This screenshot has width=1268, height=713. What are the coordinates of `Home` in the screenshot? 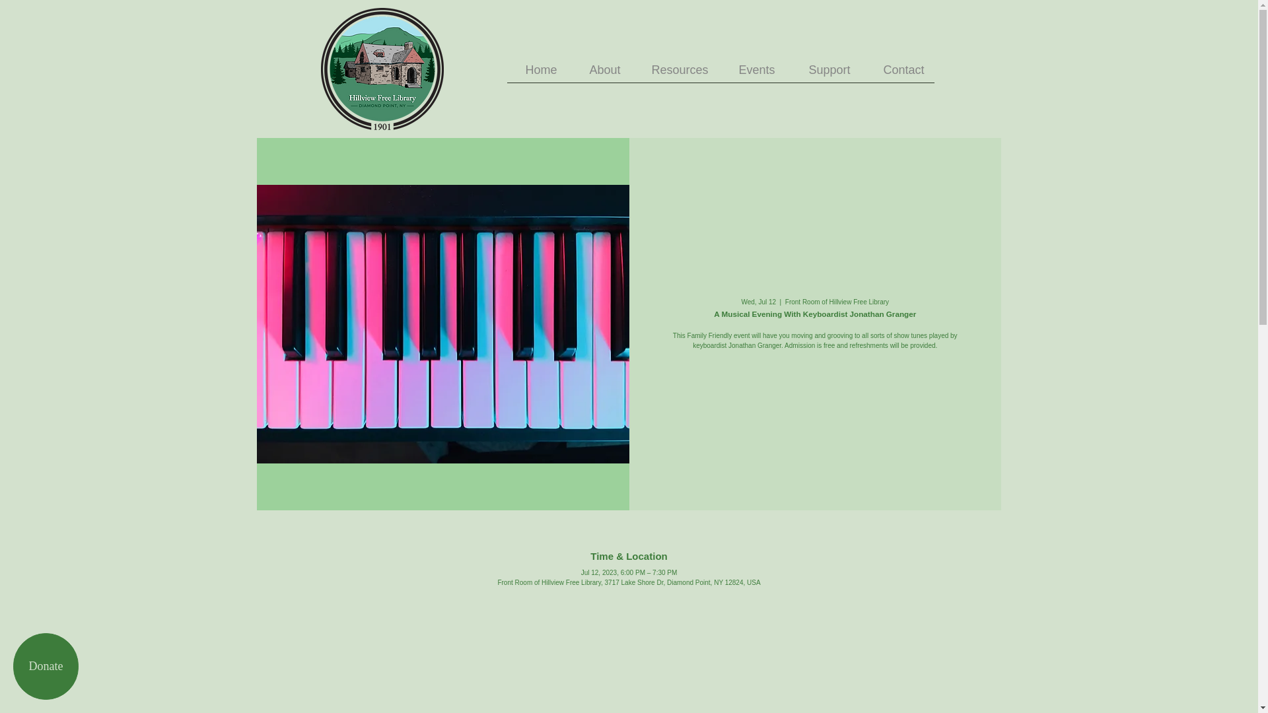 It's located at (537, 74).